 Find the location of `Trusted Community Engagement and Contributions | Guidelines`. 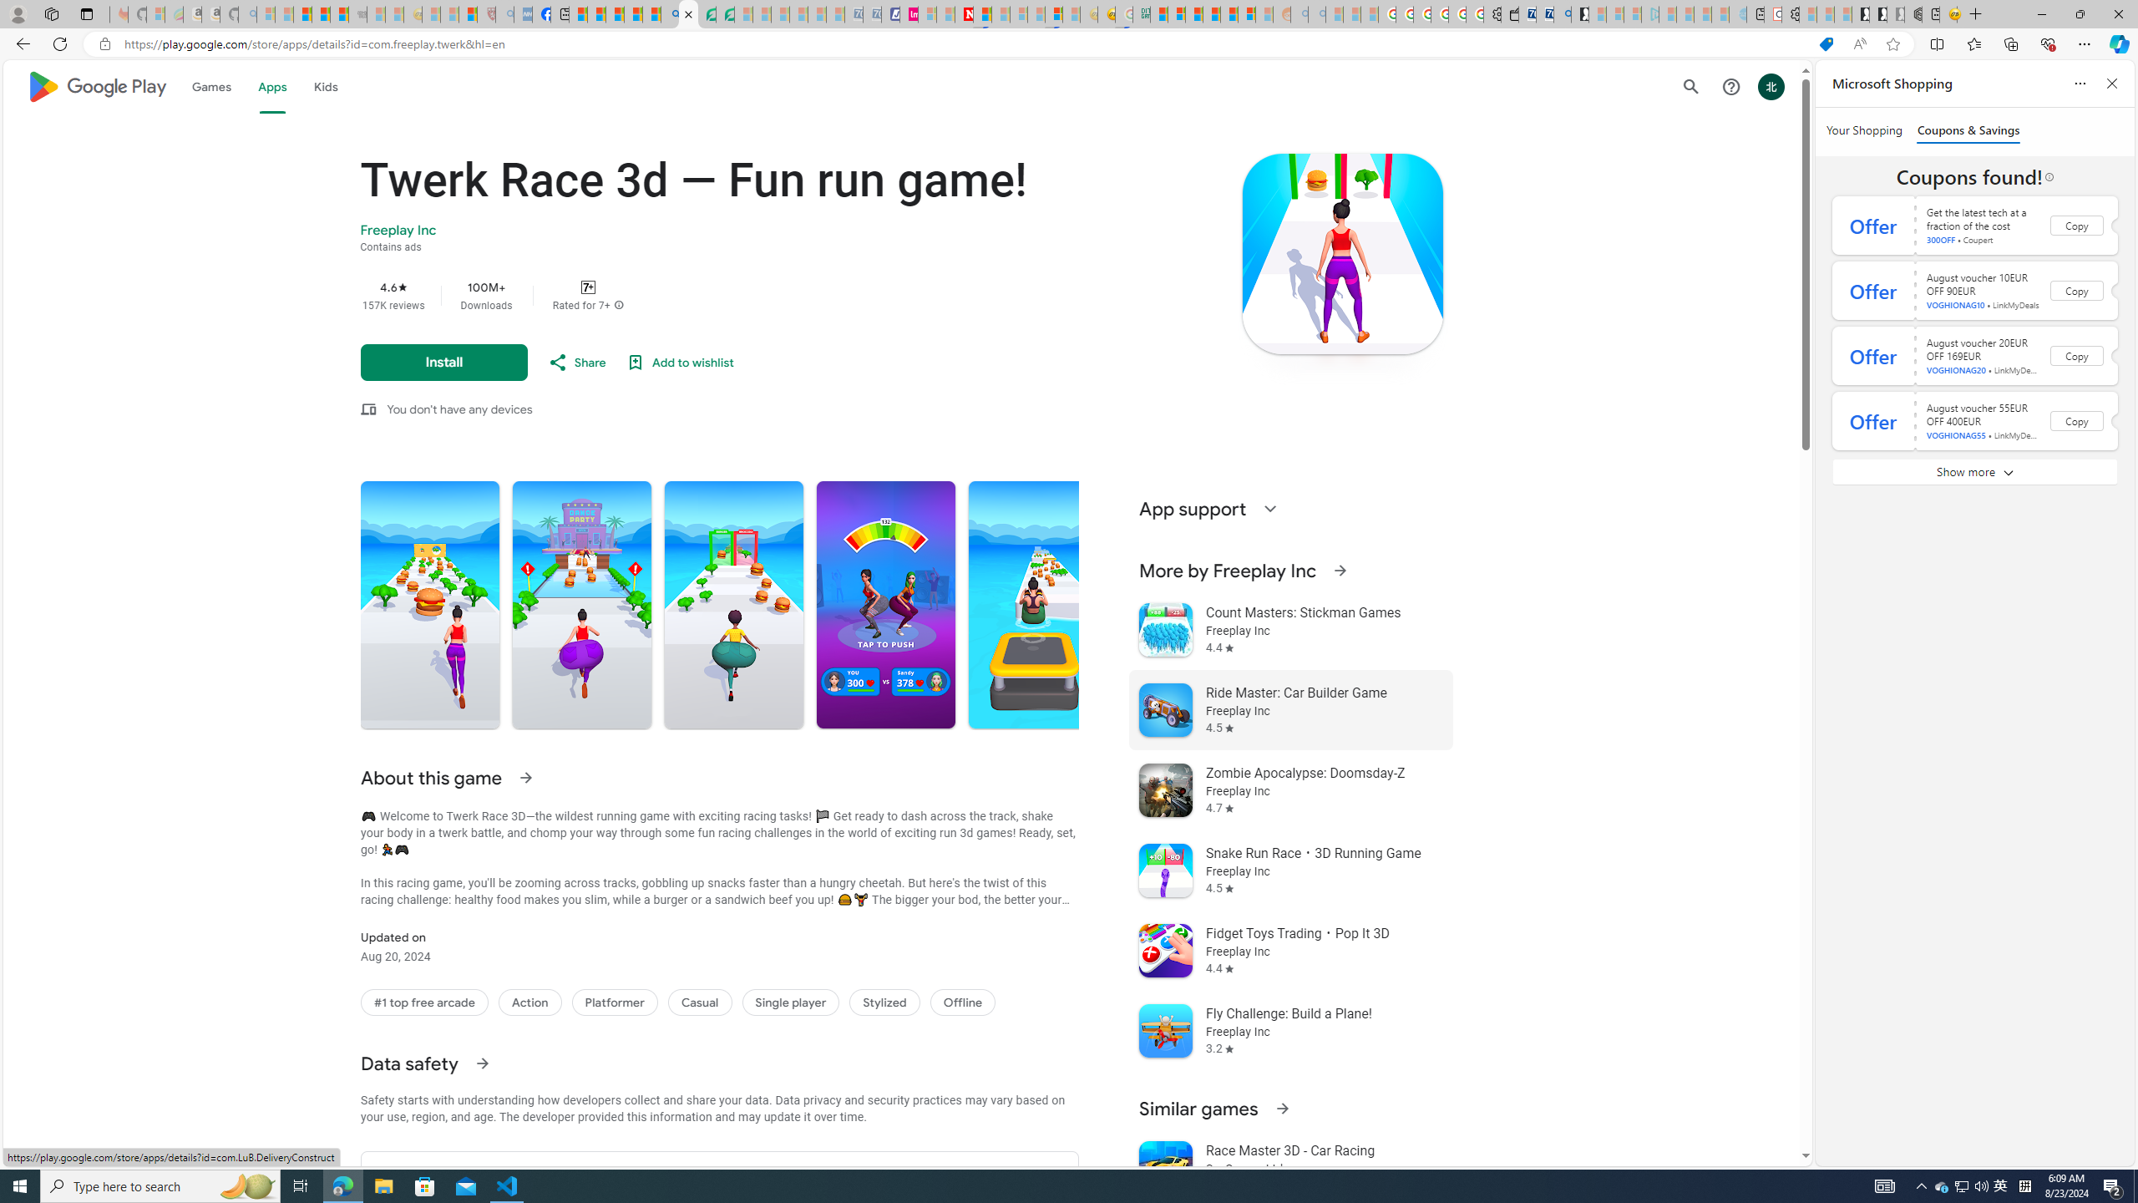

Trusted Community Engagement and Contributions | Guidelines is located at coordinates (982, 14).